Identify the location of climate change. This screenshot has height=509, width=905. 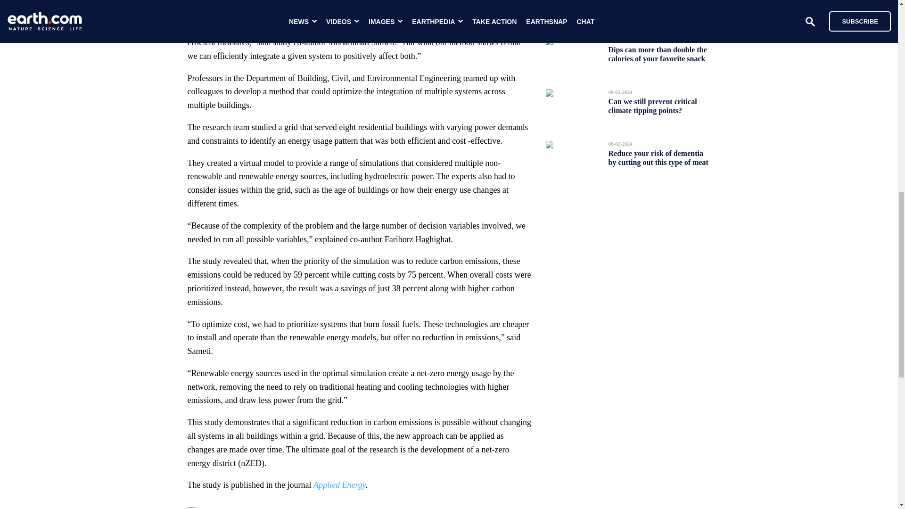
(279, 7).